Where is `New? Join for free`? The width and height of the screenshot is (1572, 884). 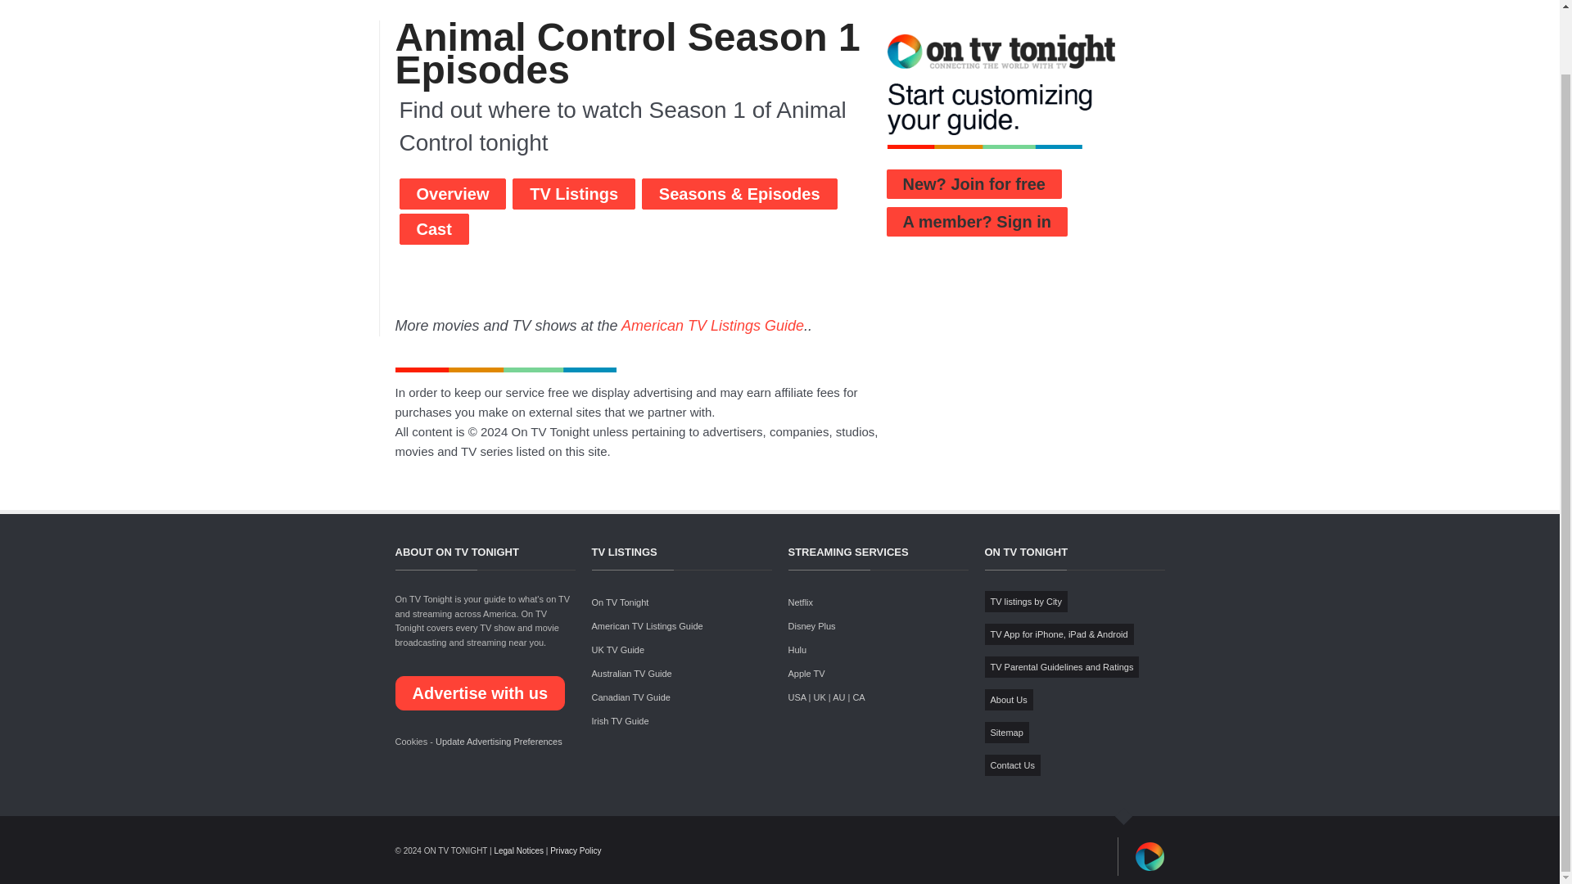
New? Join for free is located at coordinates (973, 184).